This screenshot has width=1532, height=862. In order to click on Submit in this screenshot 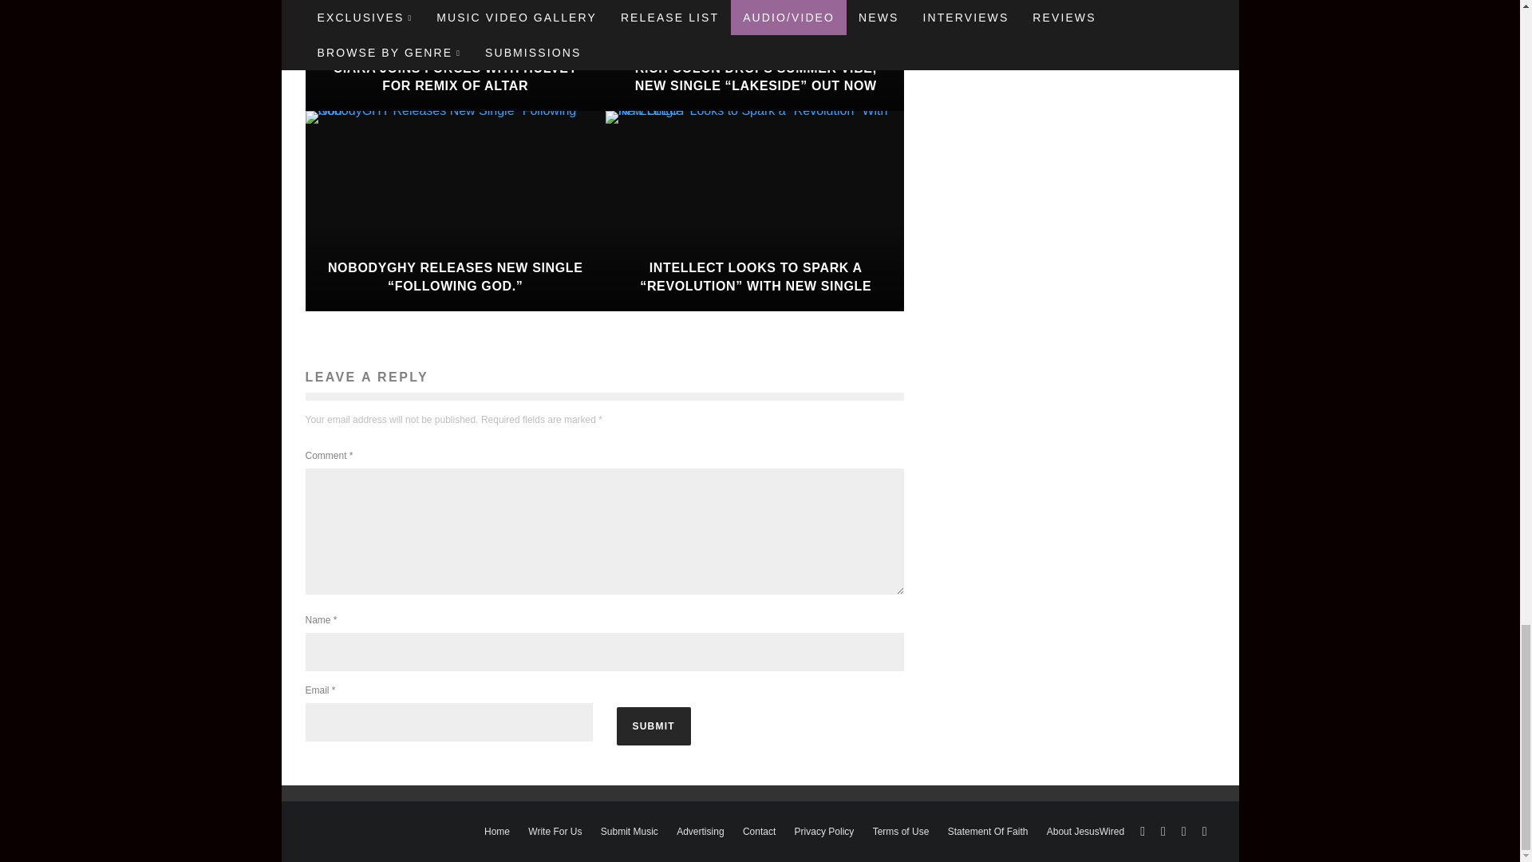, I will do `click(653, 726)`.